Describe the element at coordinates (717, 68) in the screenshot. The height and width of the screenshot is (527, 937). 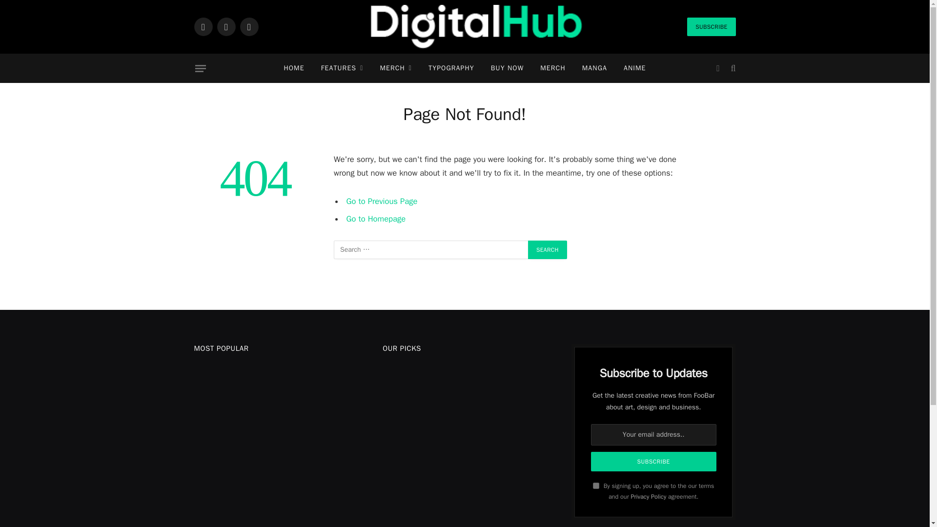
I see `Switch to Dark Design - easier on eyes.` at that location.